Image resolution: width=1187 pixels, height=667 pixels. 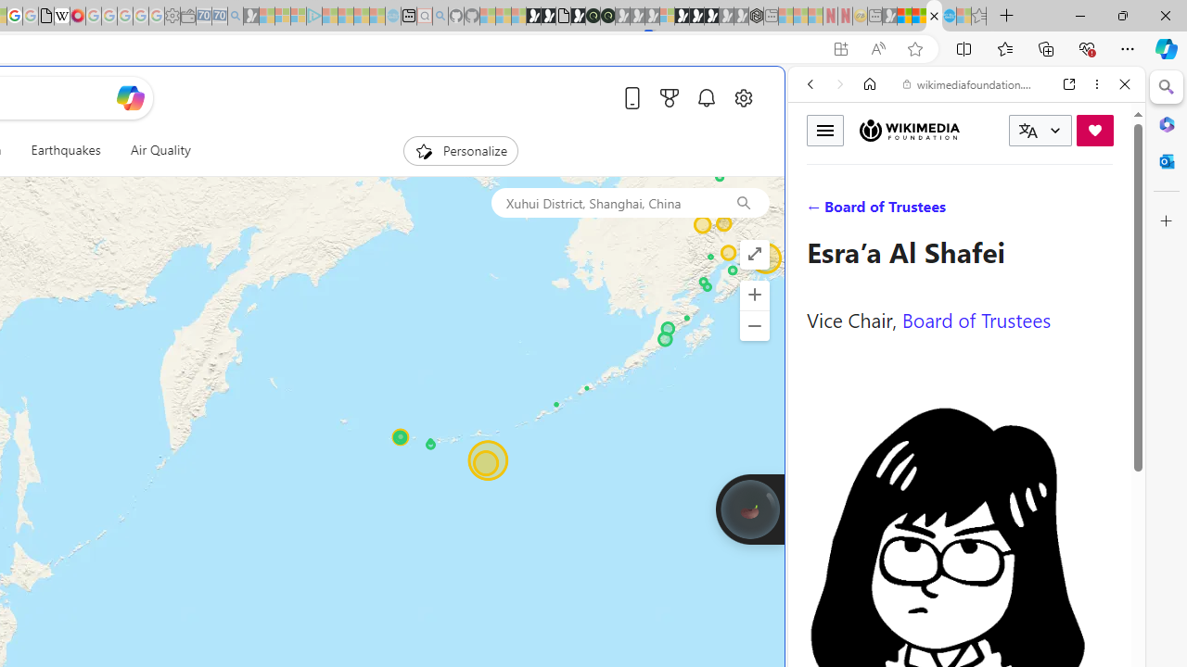 What do you see at coordinates (78, 17) in the screenshot?
I see `MediaWiki` at bounding box center [78, 17].